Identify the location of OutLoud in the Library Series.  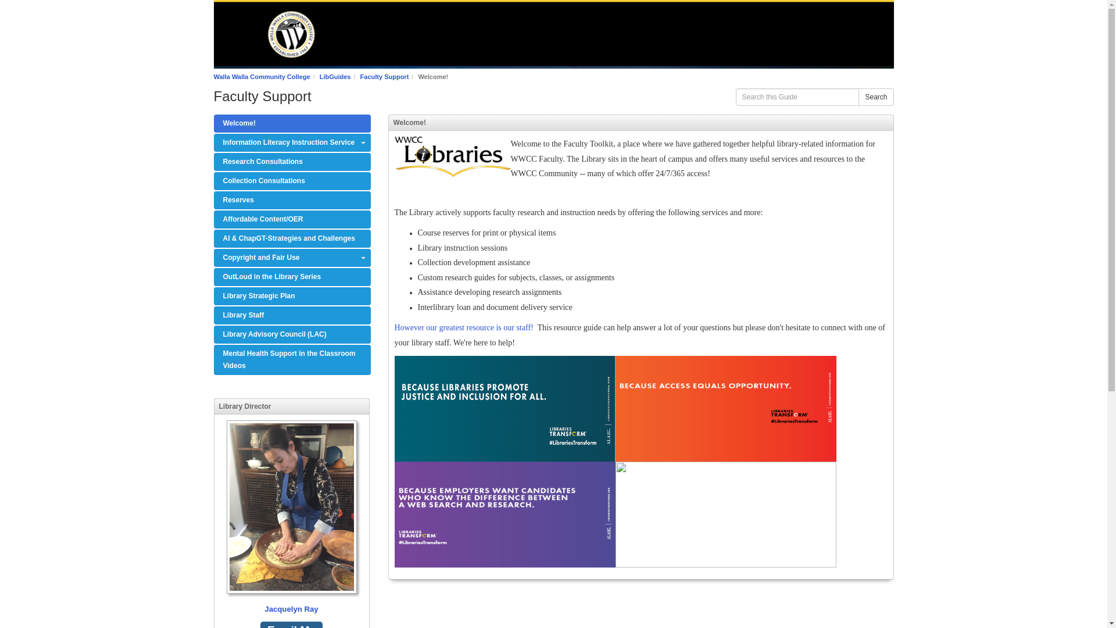
(292, 277).